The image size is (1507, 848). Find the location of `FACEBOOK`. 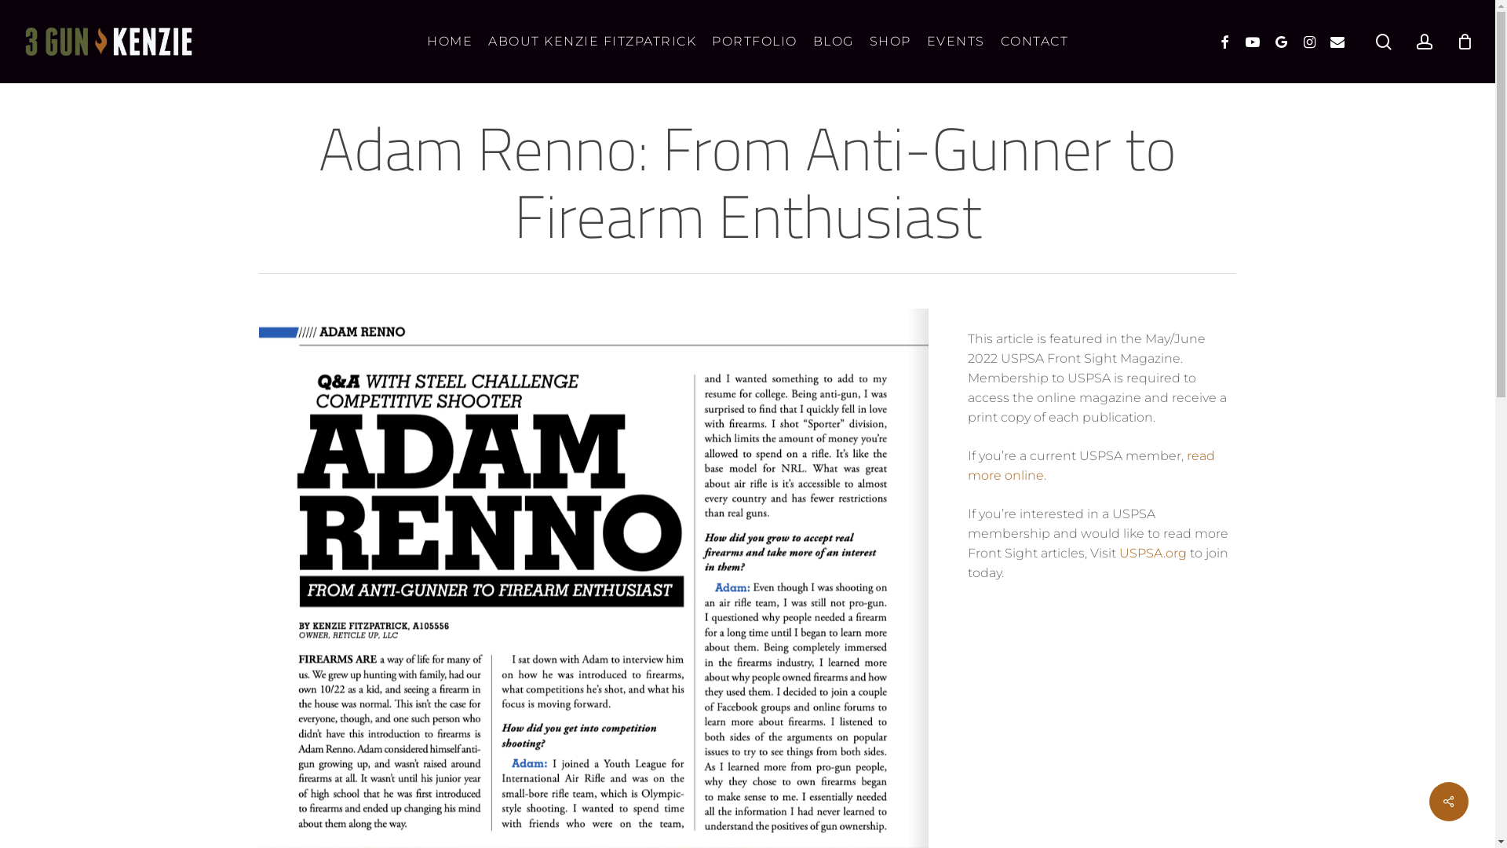

FACEBOOK is located at coordinates (1225, 42).